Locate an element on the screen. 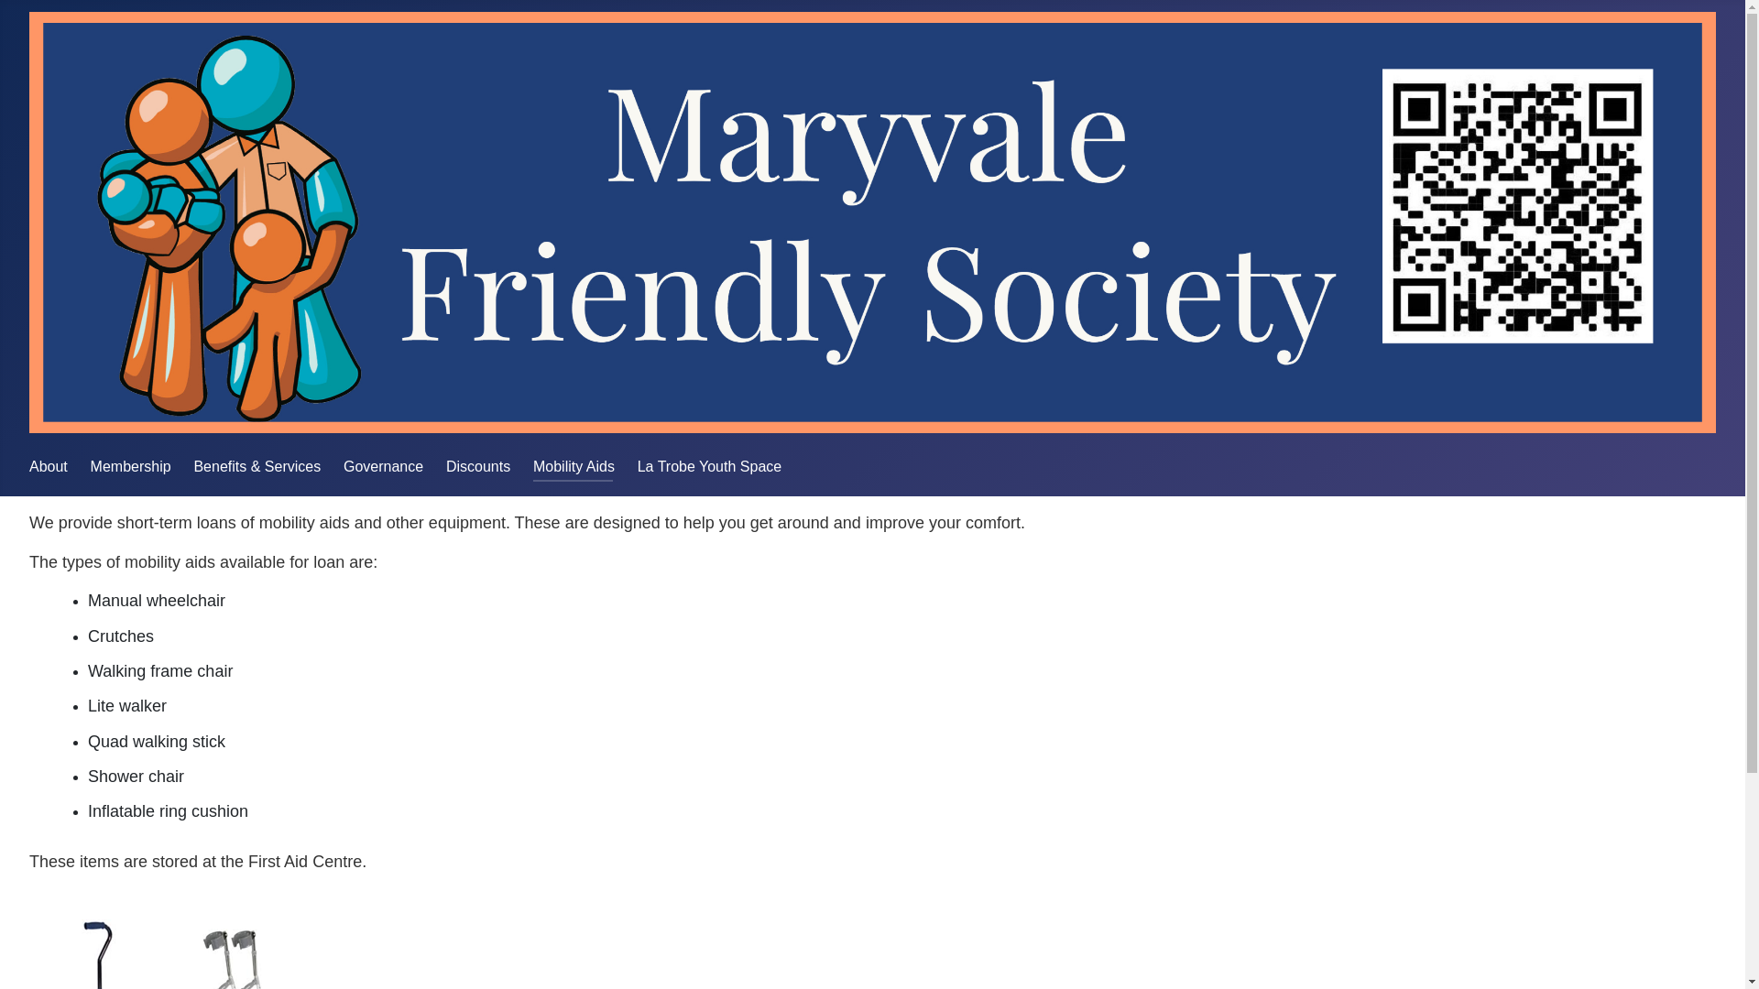 This screenshot has width=1759, height=989. Governance is located at coordinates (383, 467).